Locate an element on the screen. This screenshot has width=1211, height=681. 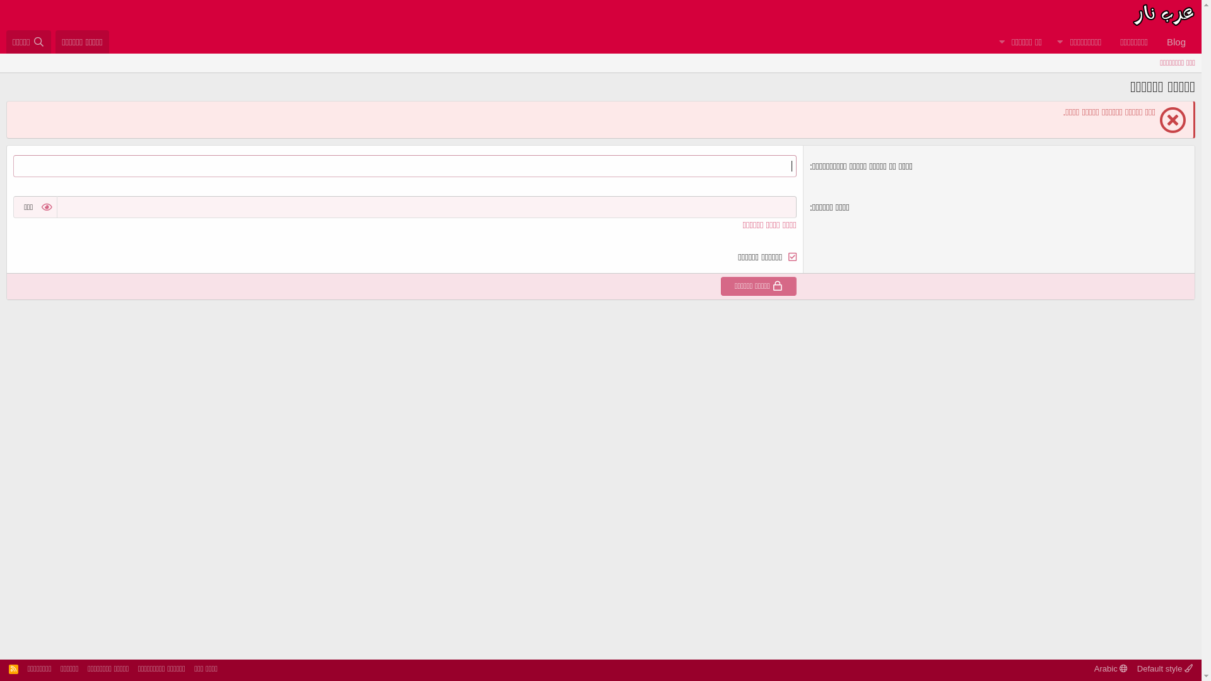
Blog is located at coordinates (1176, 42).